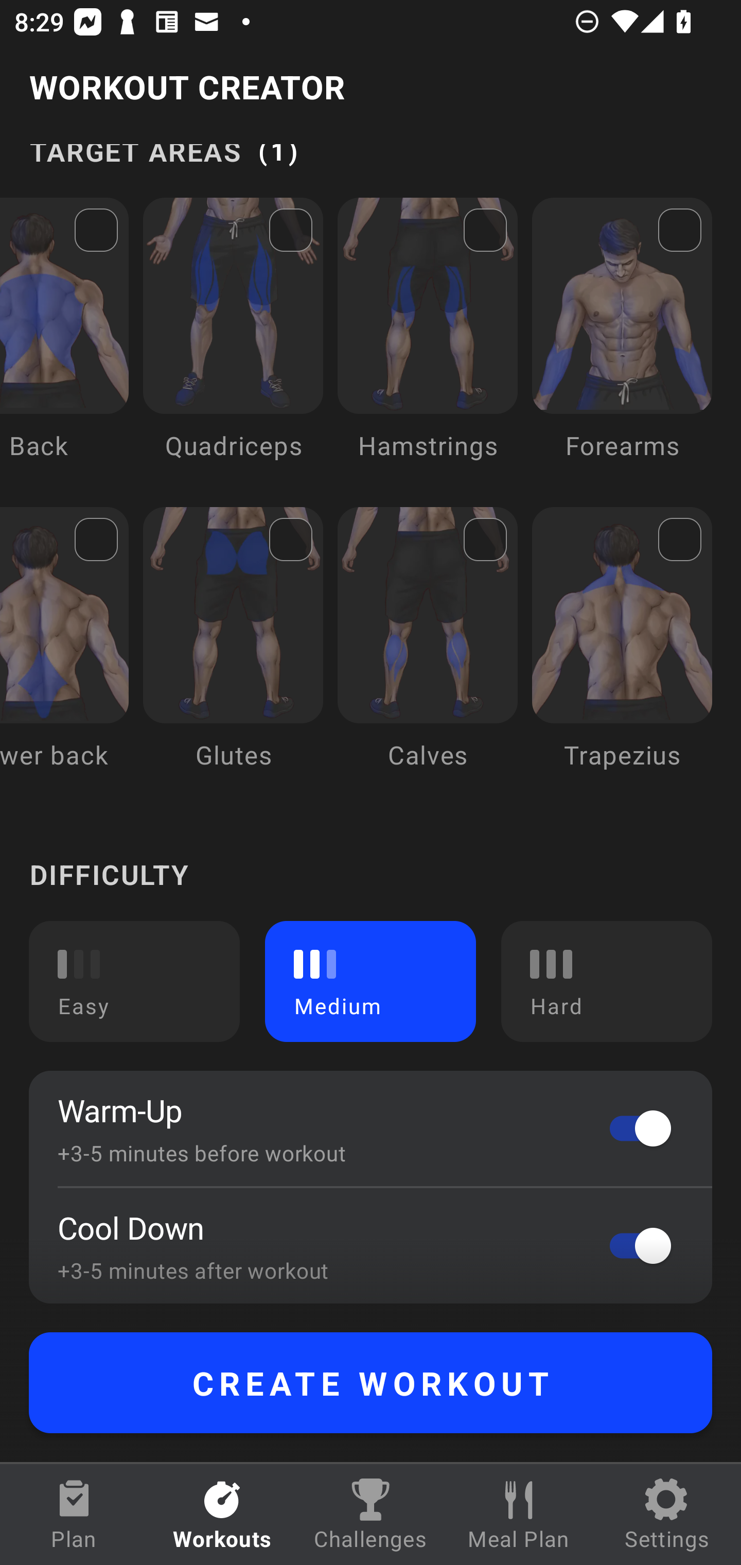 This screenshot has width=741, height=1565. What do you see at coordinates (233, 652) in the screenshot?
I see `Glutes` at bounding box center [233, 652].